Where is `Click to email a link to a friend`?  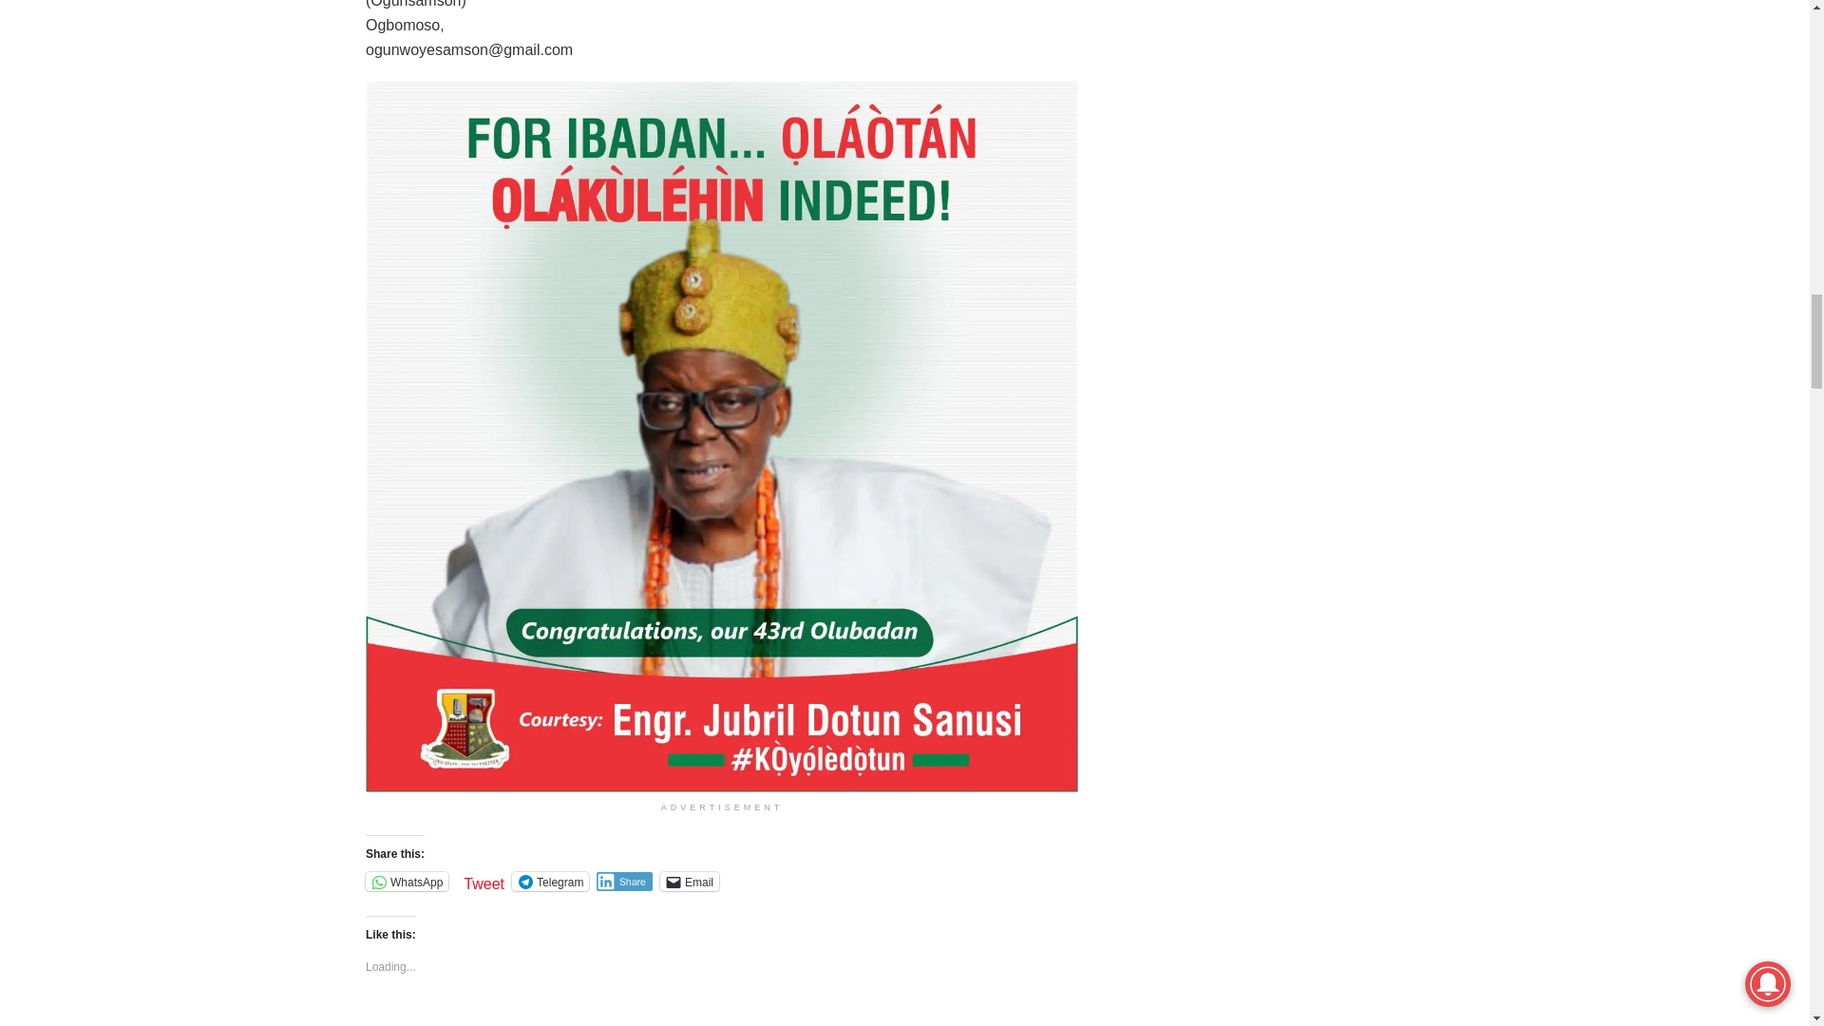
Click to email a link to a friend is located at coordinates (690, 882).